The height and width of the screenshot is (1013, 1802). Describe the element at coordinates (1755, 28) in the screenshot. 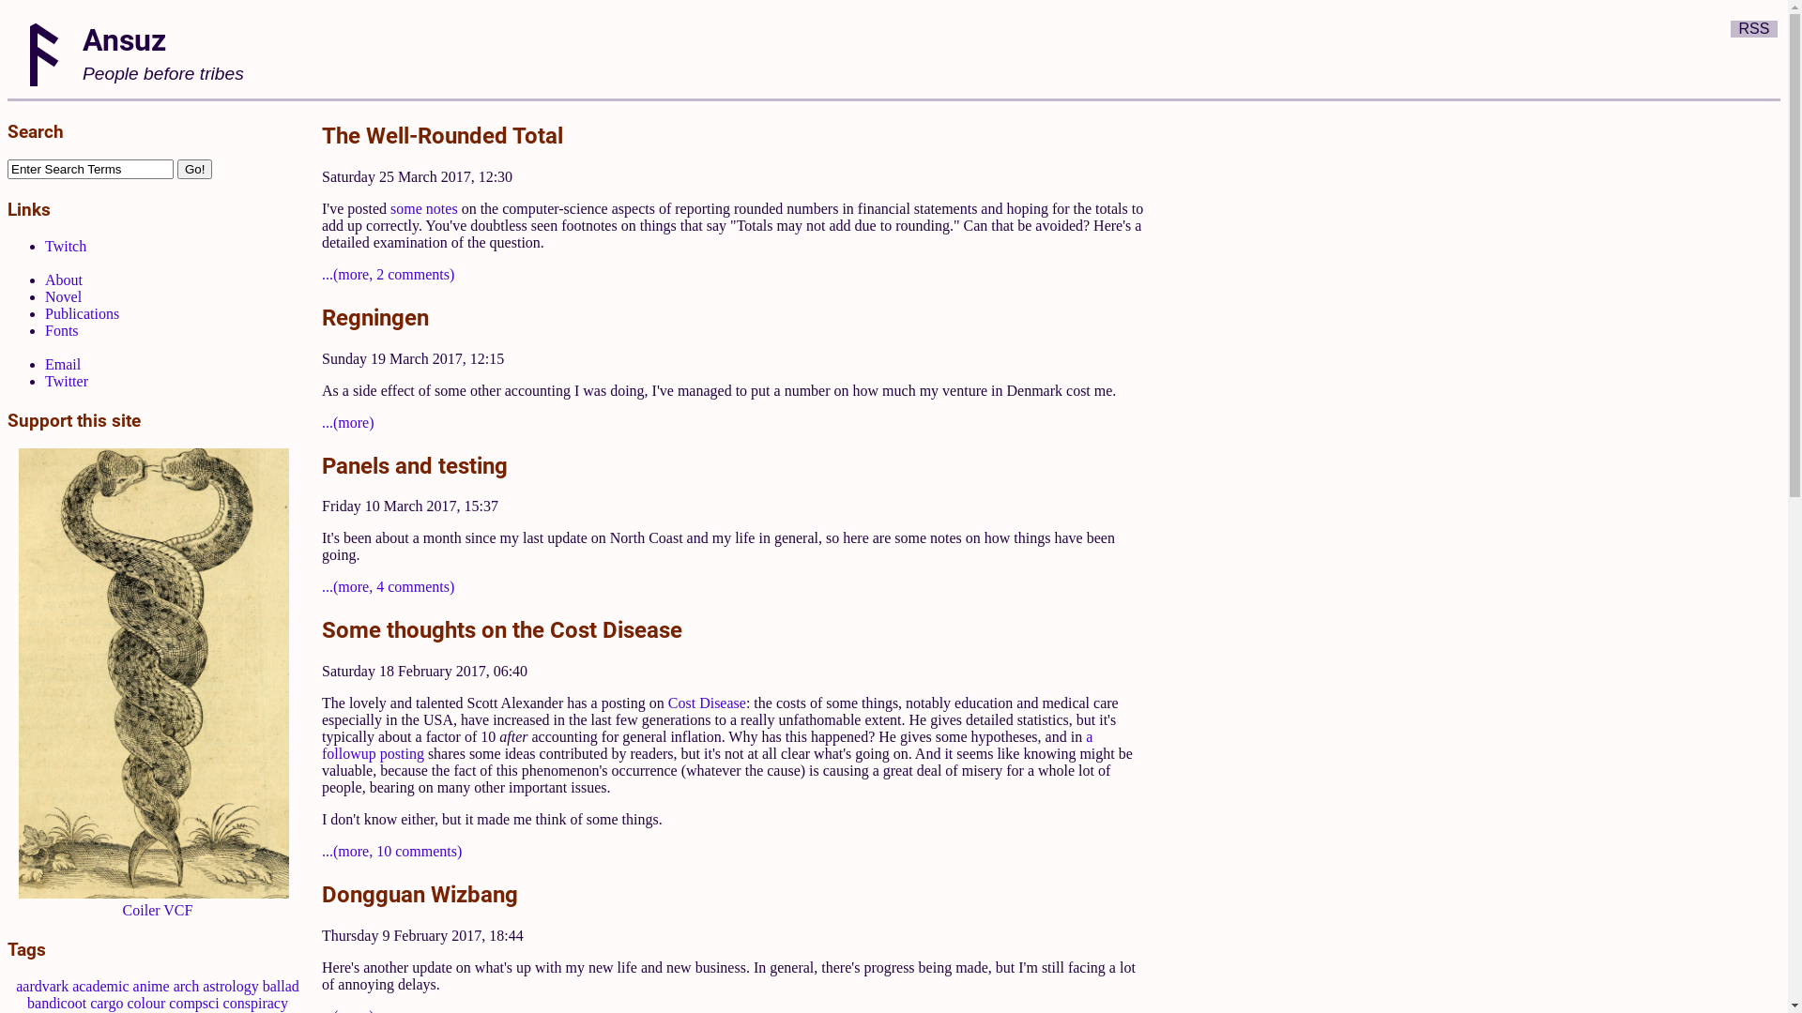

I see `RSS` at that location.